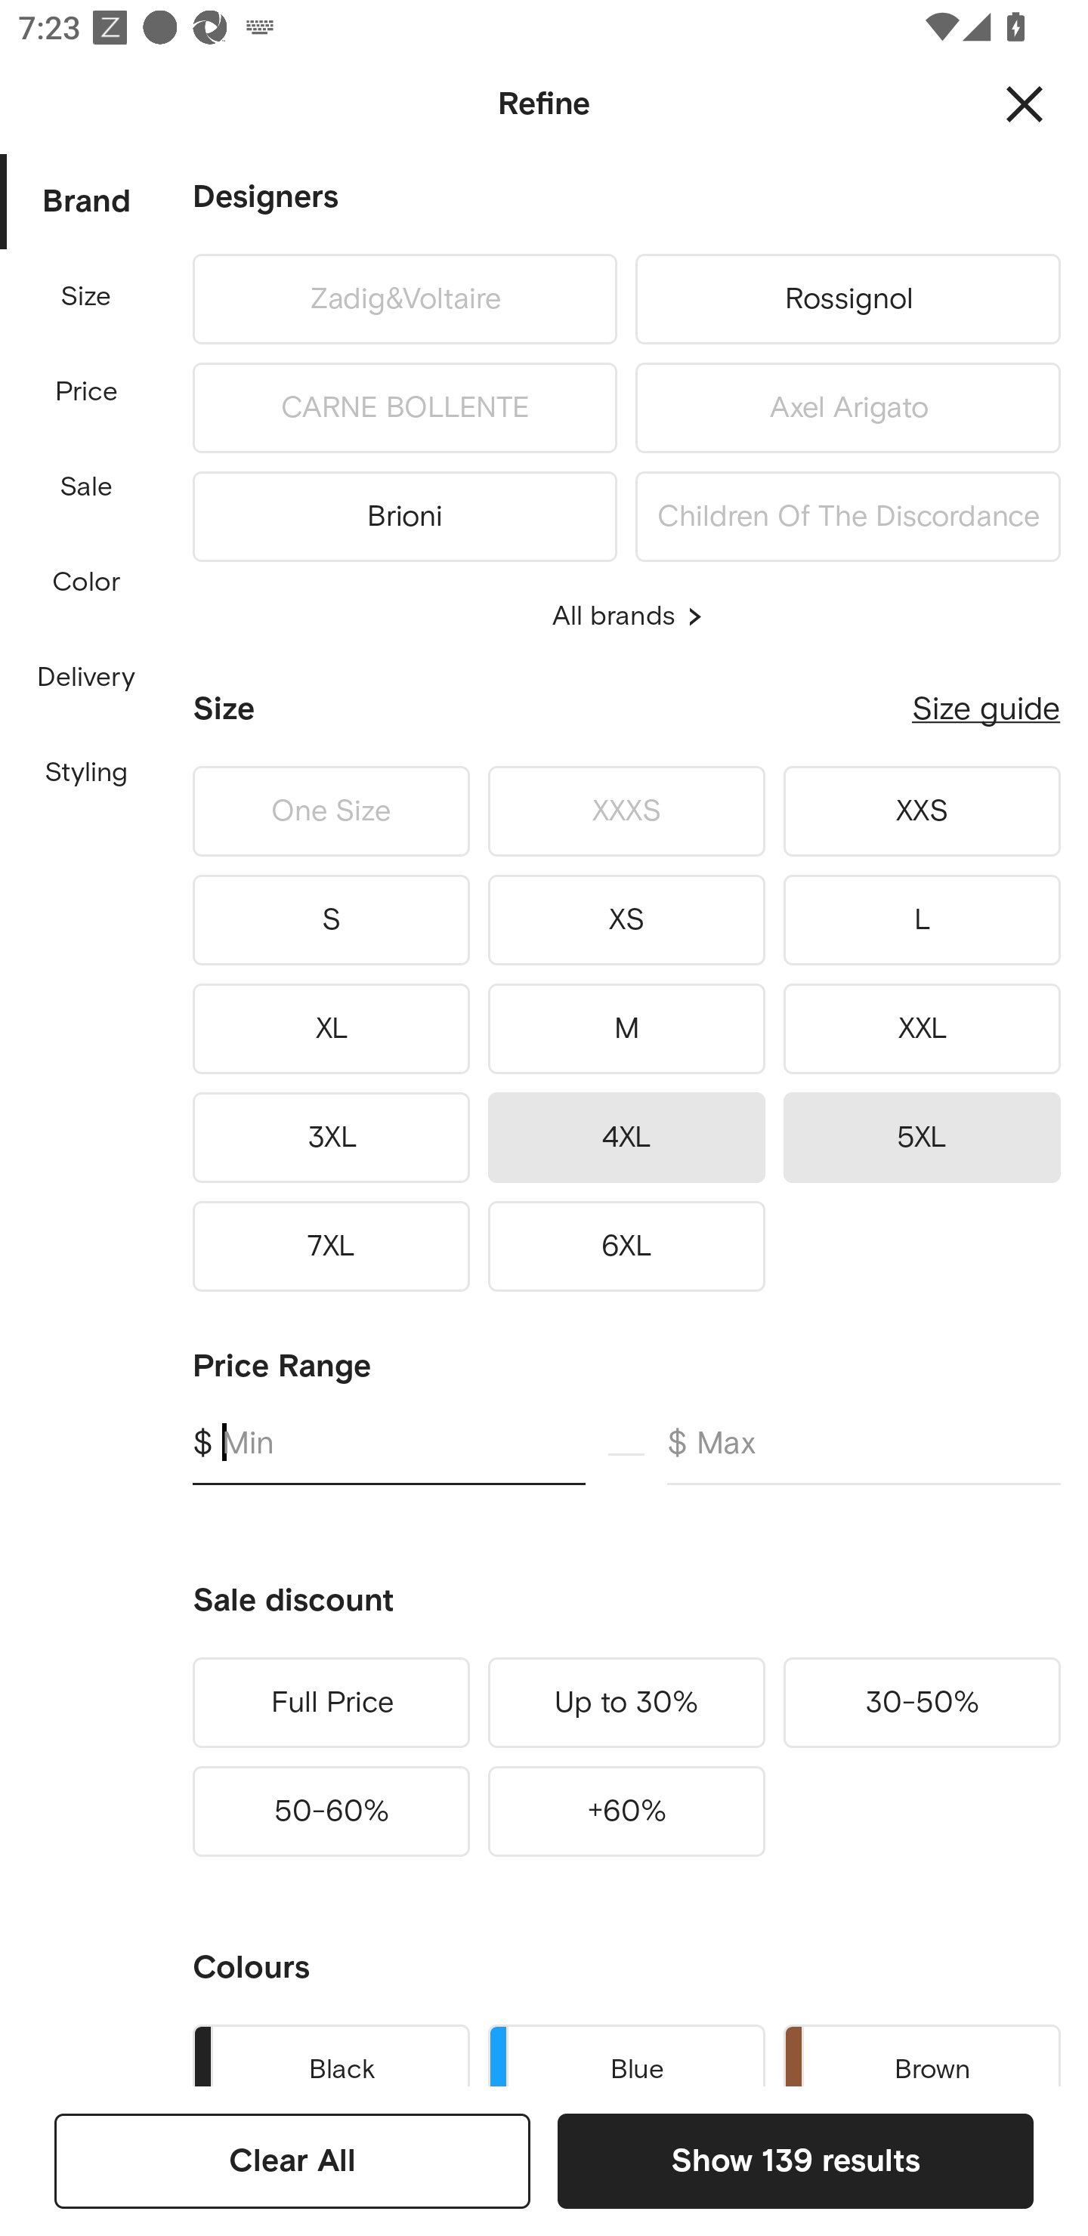 This screenshot has height=2236, width=1088. What do you see at coordinates (626, 1246) in the screenshot?
I see `6XL` at bounding box center [626, 1246].